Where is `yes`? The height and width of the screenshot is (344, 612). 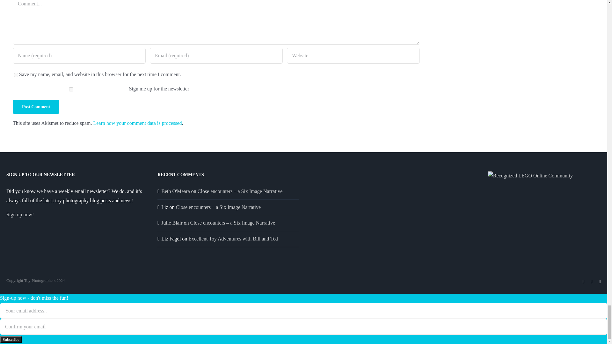 yes is located at coordinates (16, 75).